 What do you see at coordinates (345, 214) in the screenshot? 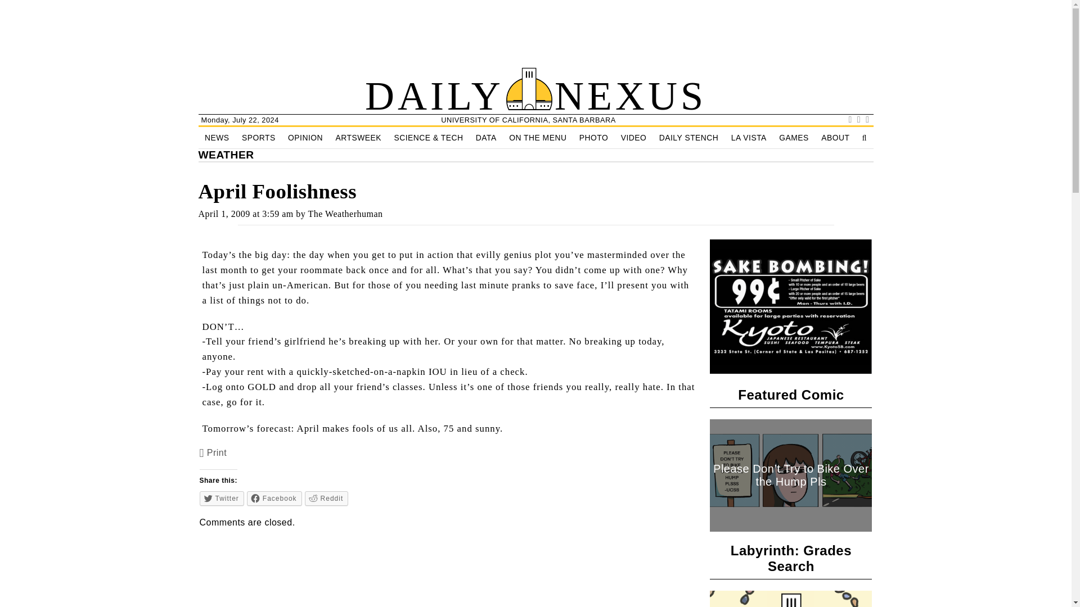
I see `Posts by The Weatherhuman` at bounding box center [345, 214].